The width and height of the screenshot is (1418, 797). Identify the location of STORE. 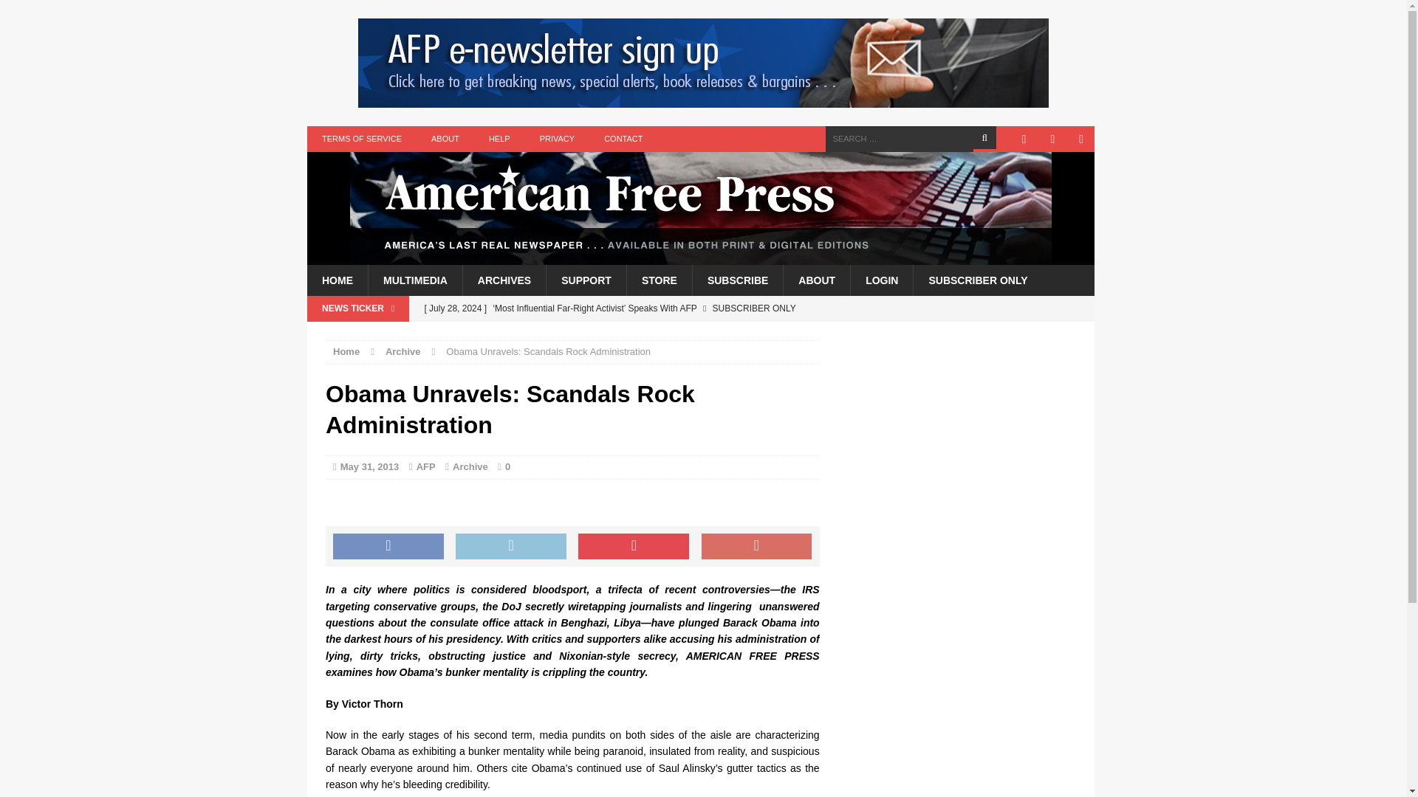
(659, 280).